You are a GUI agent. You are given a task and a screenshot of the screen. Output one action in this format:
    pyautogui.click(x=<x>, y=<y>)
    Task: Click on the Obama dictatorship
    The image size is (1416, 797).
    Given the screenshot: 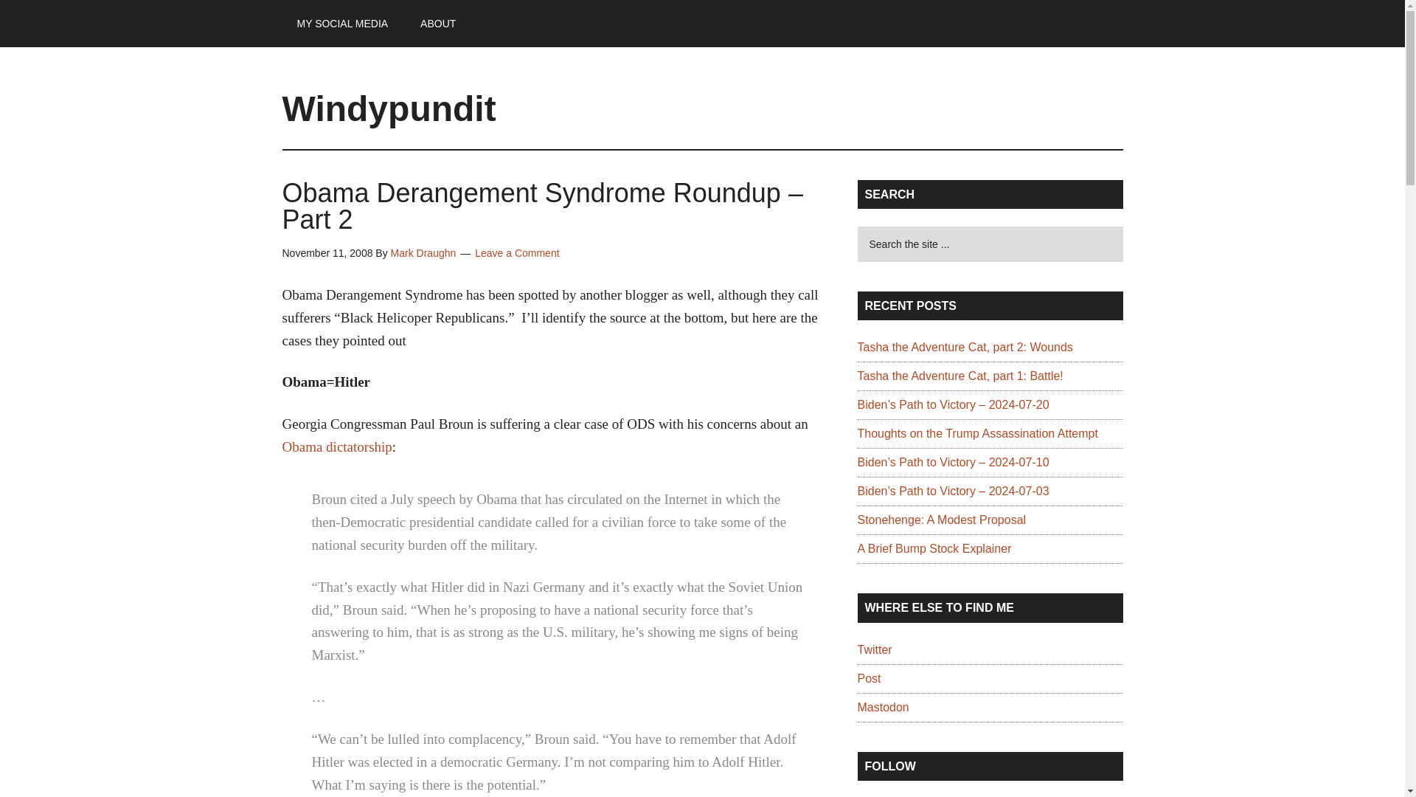 What is the action you would take?
    pyautogui.click(x=336, y=446)
    